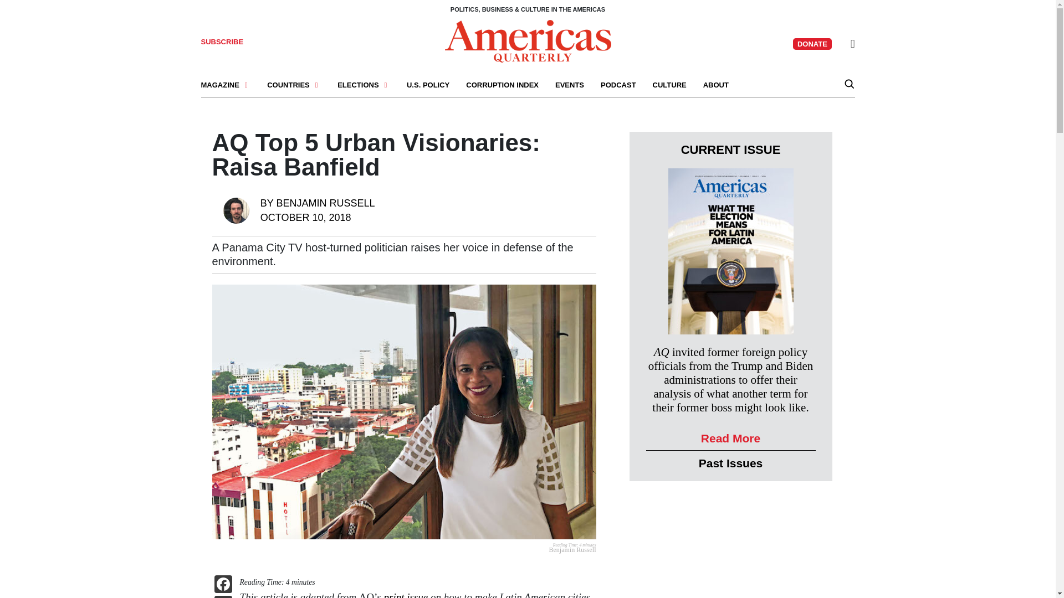  I want to click on SUBSCRIBE, so click(222, 42).